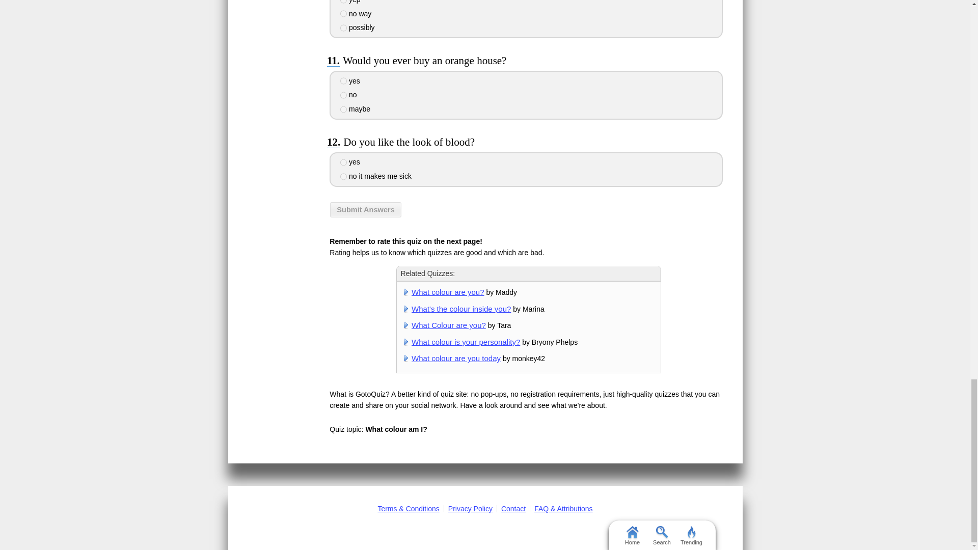 The width and height of the screenshot is (978, 550). I want to click on What Colour are you?, so click(449, 325).